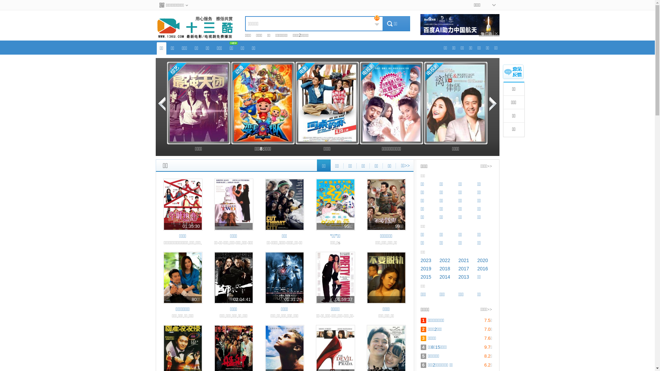  I want to click on 2016, so click(483, 269).